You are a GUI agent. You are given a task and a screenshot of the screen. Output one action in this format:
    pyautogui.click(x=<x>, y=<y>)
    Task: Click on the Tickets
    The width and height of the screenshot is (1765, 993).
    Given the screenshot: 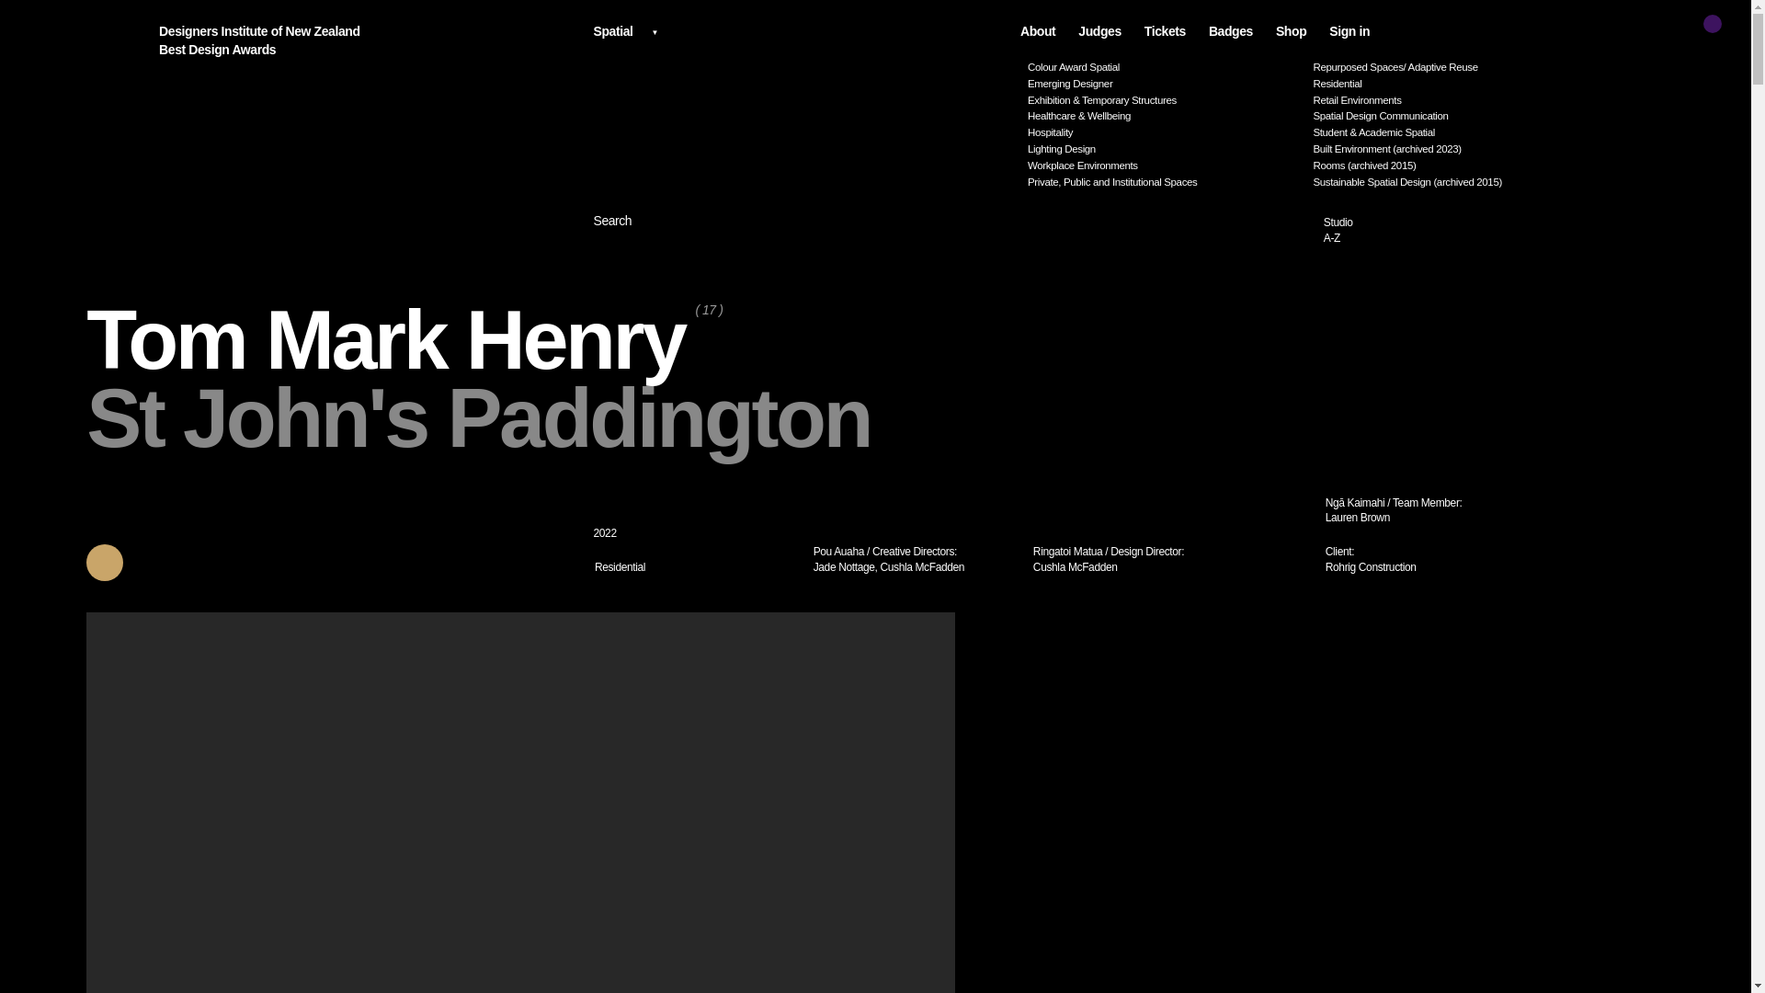 What is the action you would take?
    pyautogui.click(x=1165, y=31)
    